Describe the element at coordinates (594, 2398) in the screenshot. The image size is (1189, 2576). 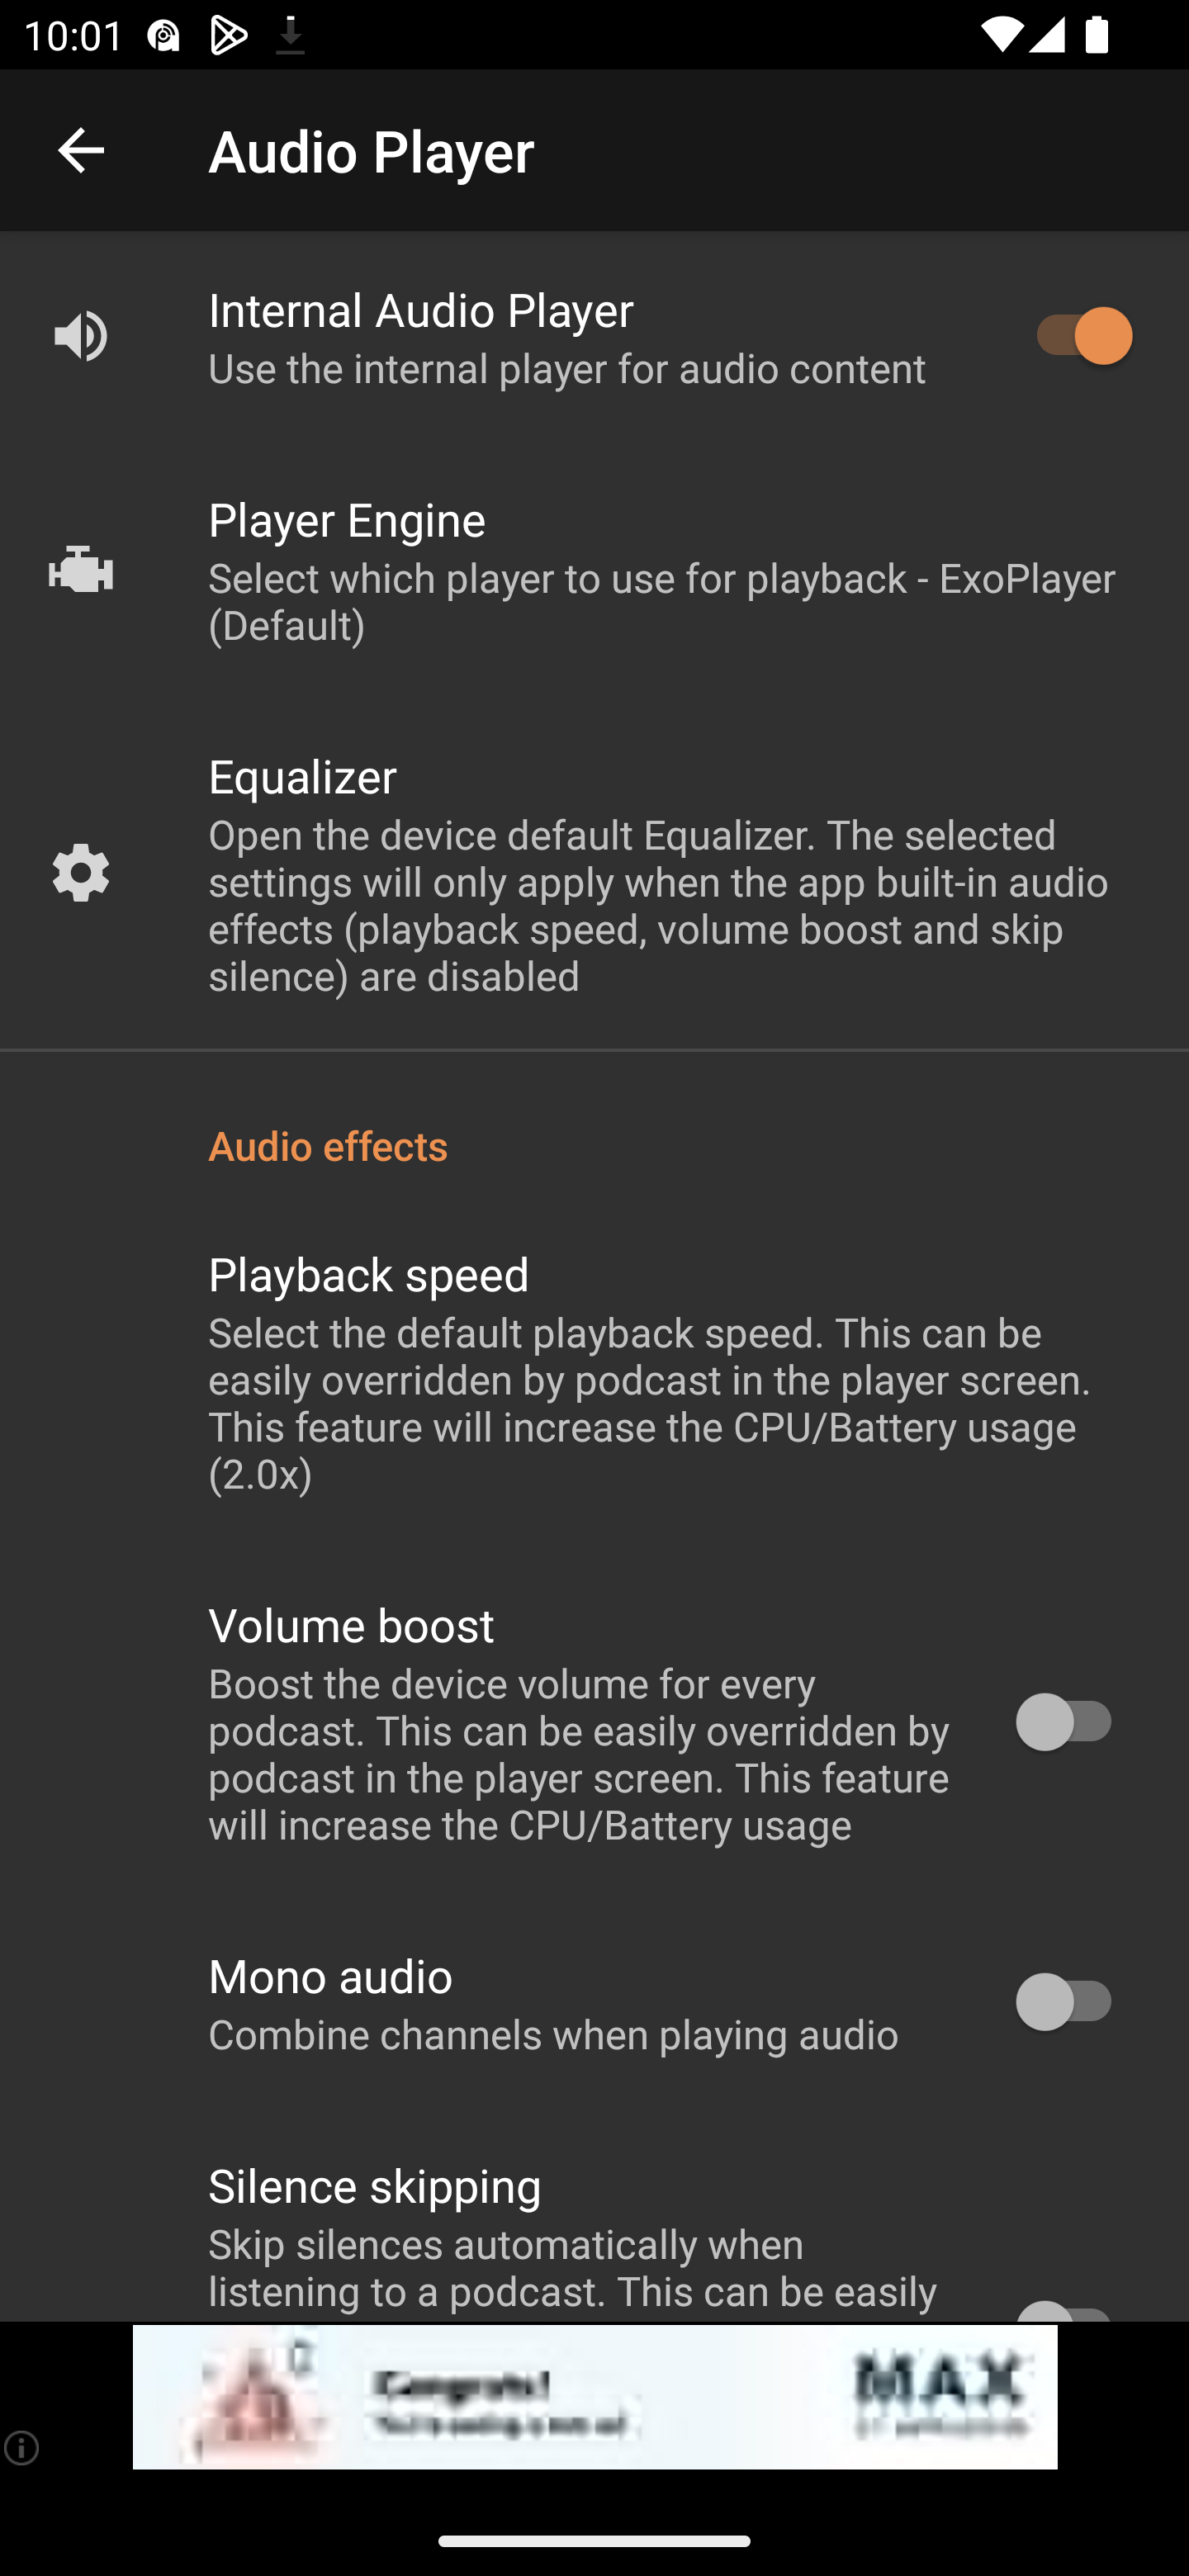
I see `app-monetization` at that location.